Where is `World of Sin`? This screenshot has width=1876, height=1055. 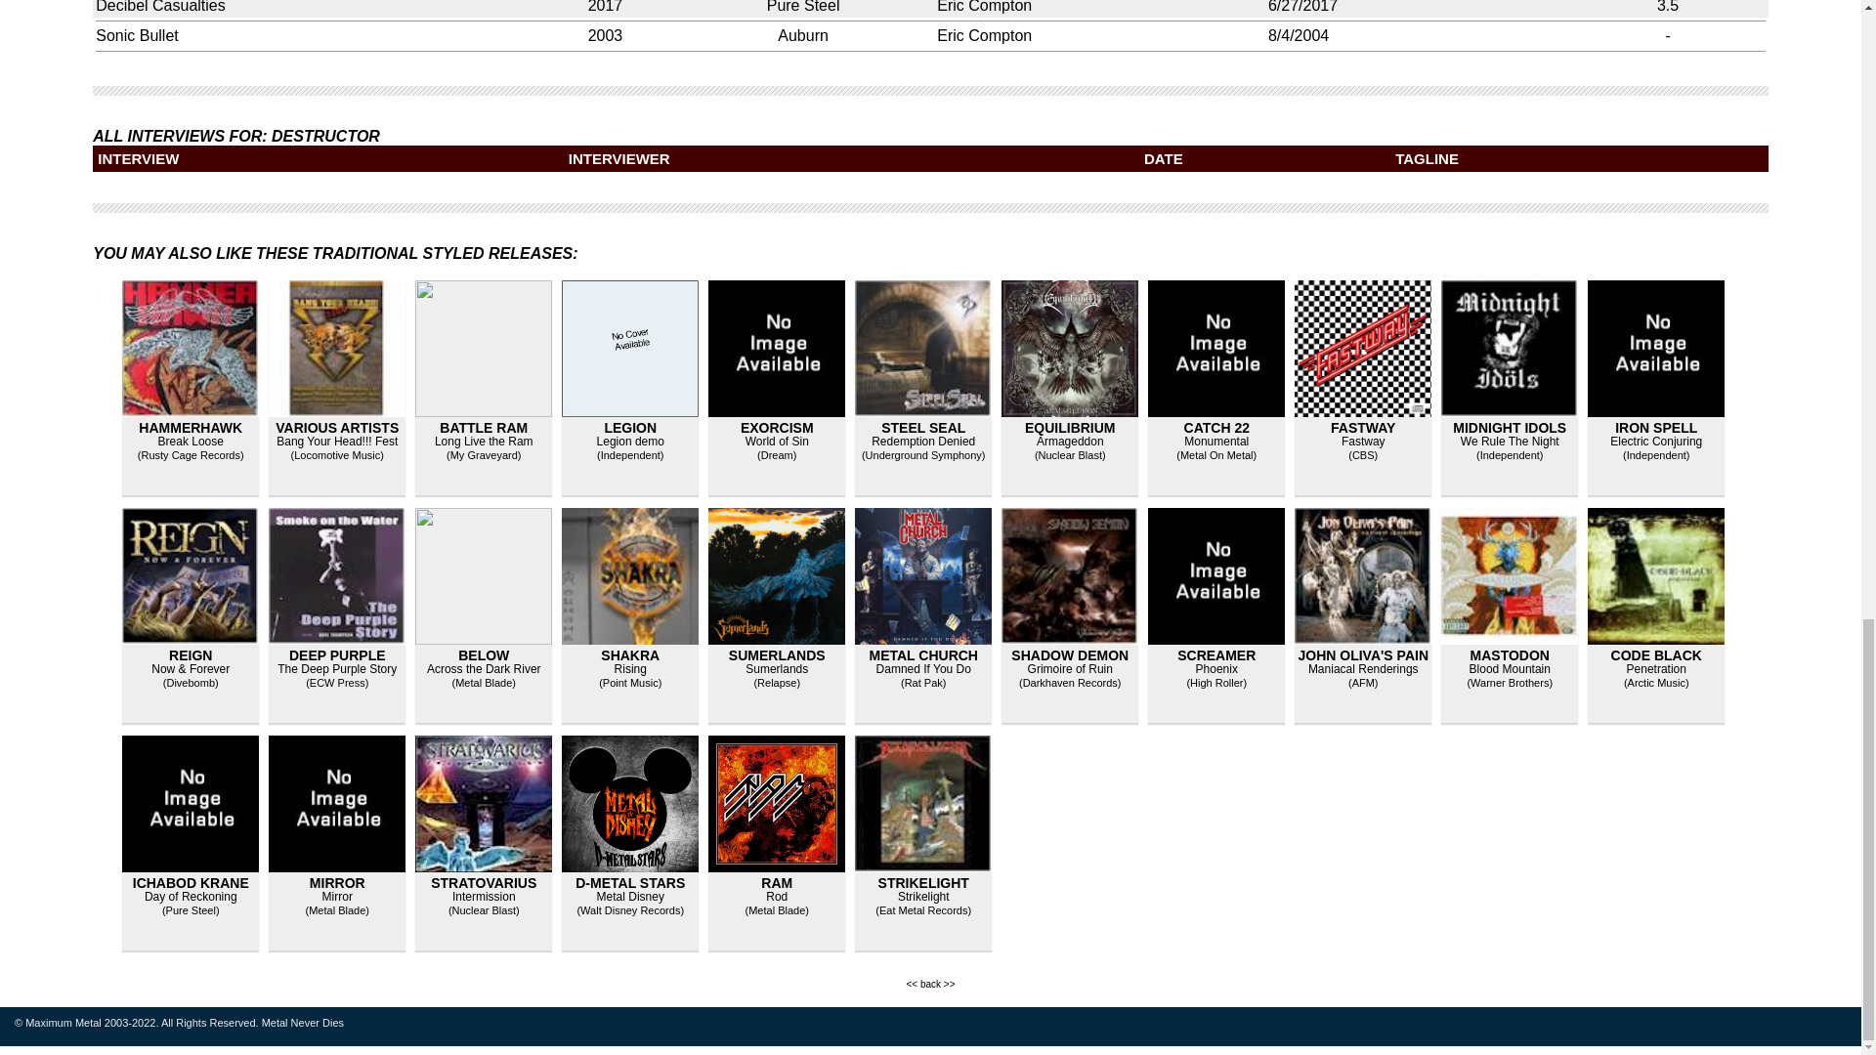
World of Sin is located at coordinates (776, 442).